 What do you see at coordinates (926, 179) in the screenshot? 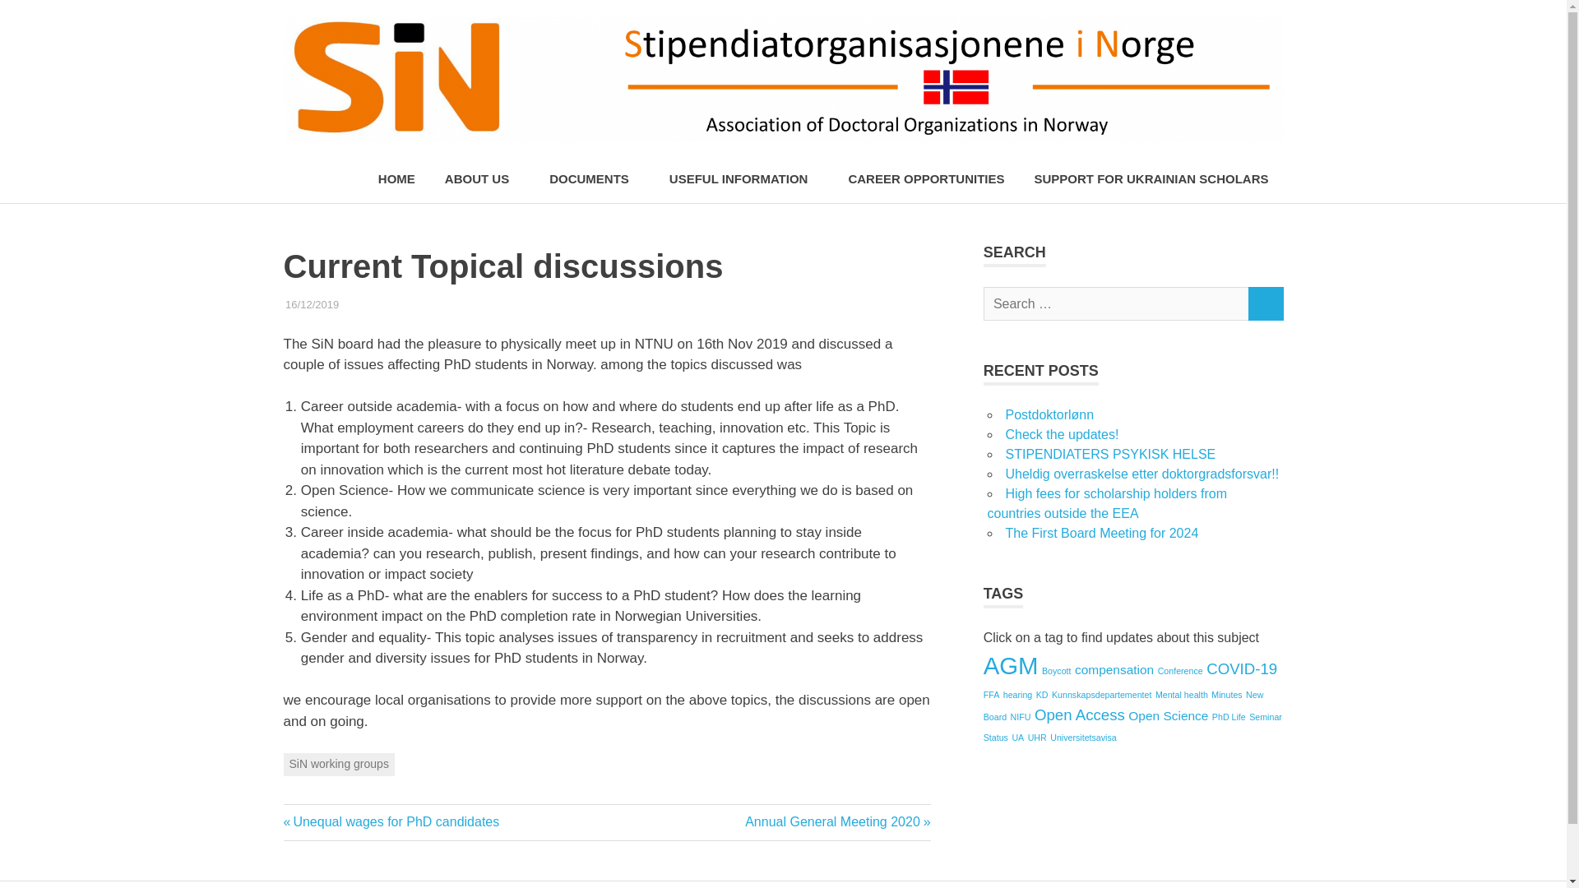
I see `CAREER OPPORTUNITIES` at bounding box center [926, 179].